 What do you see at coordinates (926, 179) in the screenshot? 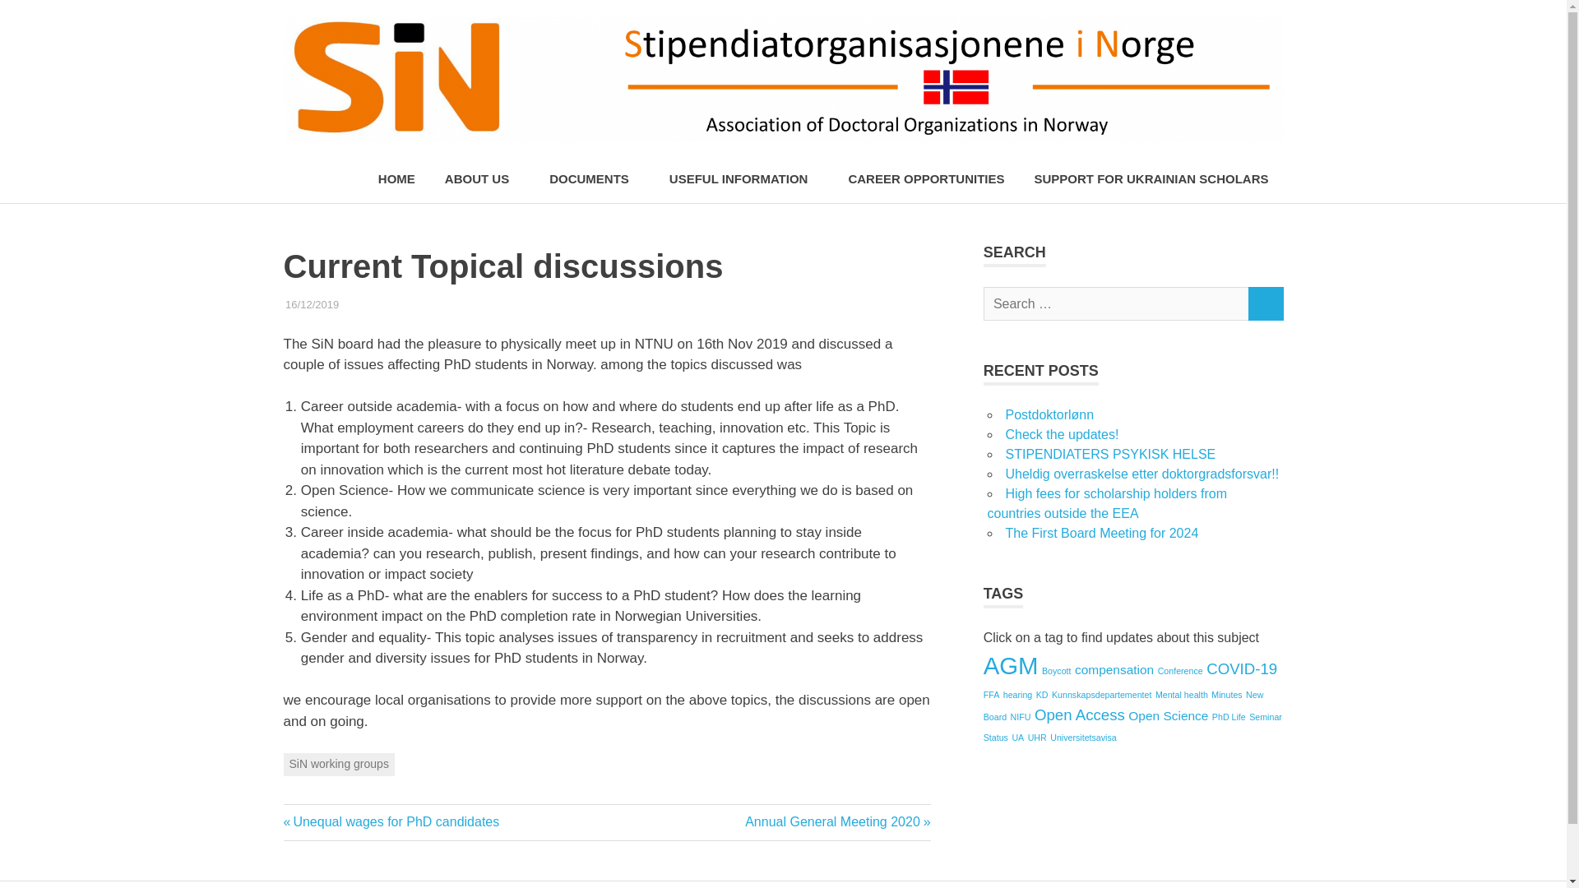
I see `CAREER OPPORTUNITIES` at bounding box center [926, 179].